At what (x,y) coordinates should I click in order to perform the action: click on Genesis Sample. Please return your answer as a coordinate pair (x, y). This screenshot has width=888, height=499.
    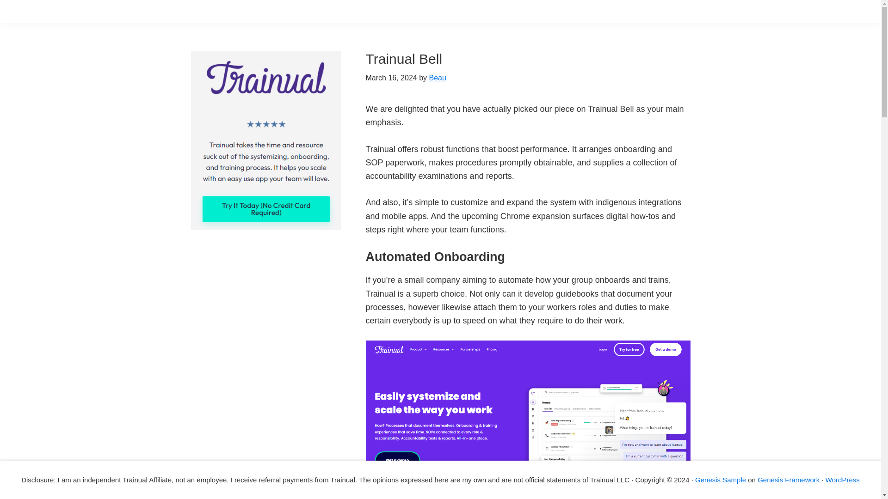
    Looking at the image, I should click on (721, 480).